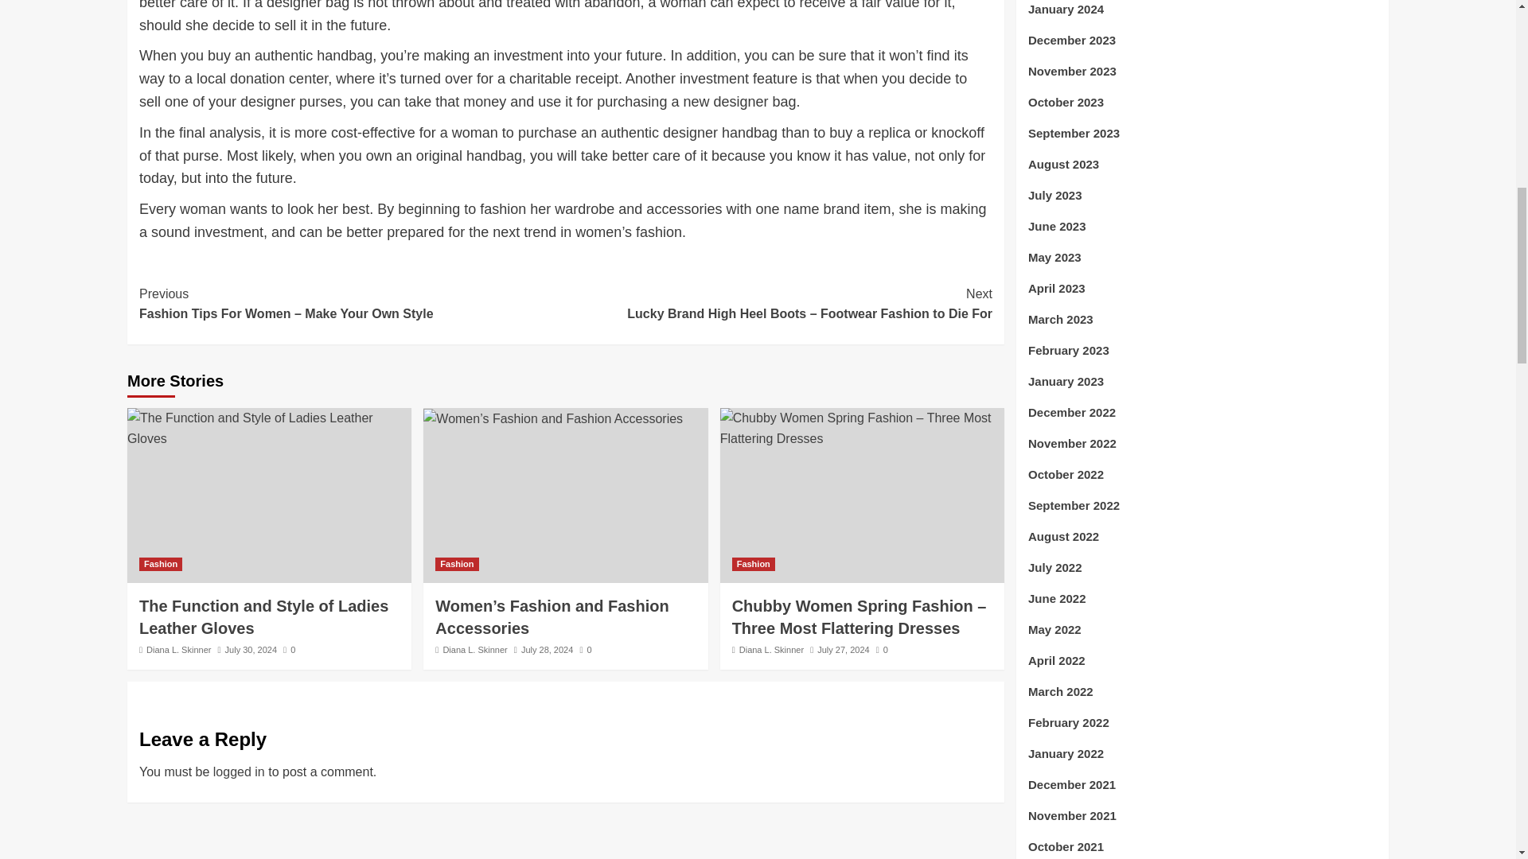  What do you see at coordinates (239, 772) in the screenshot?
I see `logged in` at bounding box center [239, 772].